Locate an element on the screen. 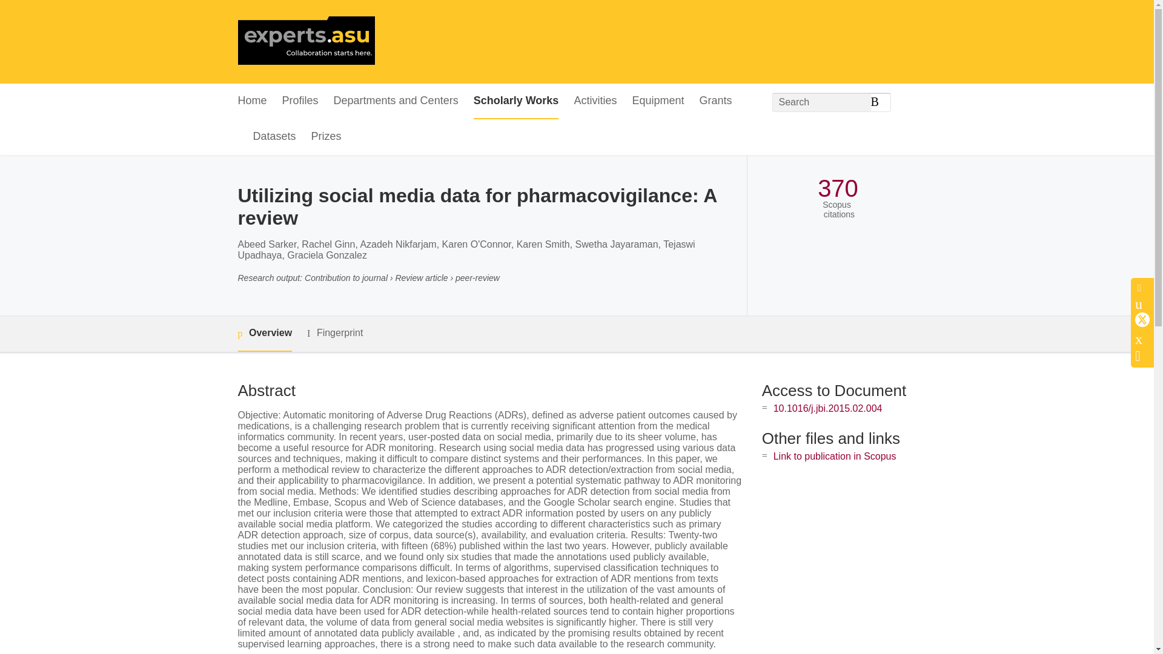 This screenshot has height=654, width=1163. Departments and Centers is located at coordinates (396, 101).